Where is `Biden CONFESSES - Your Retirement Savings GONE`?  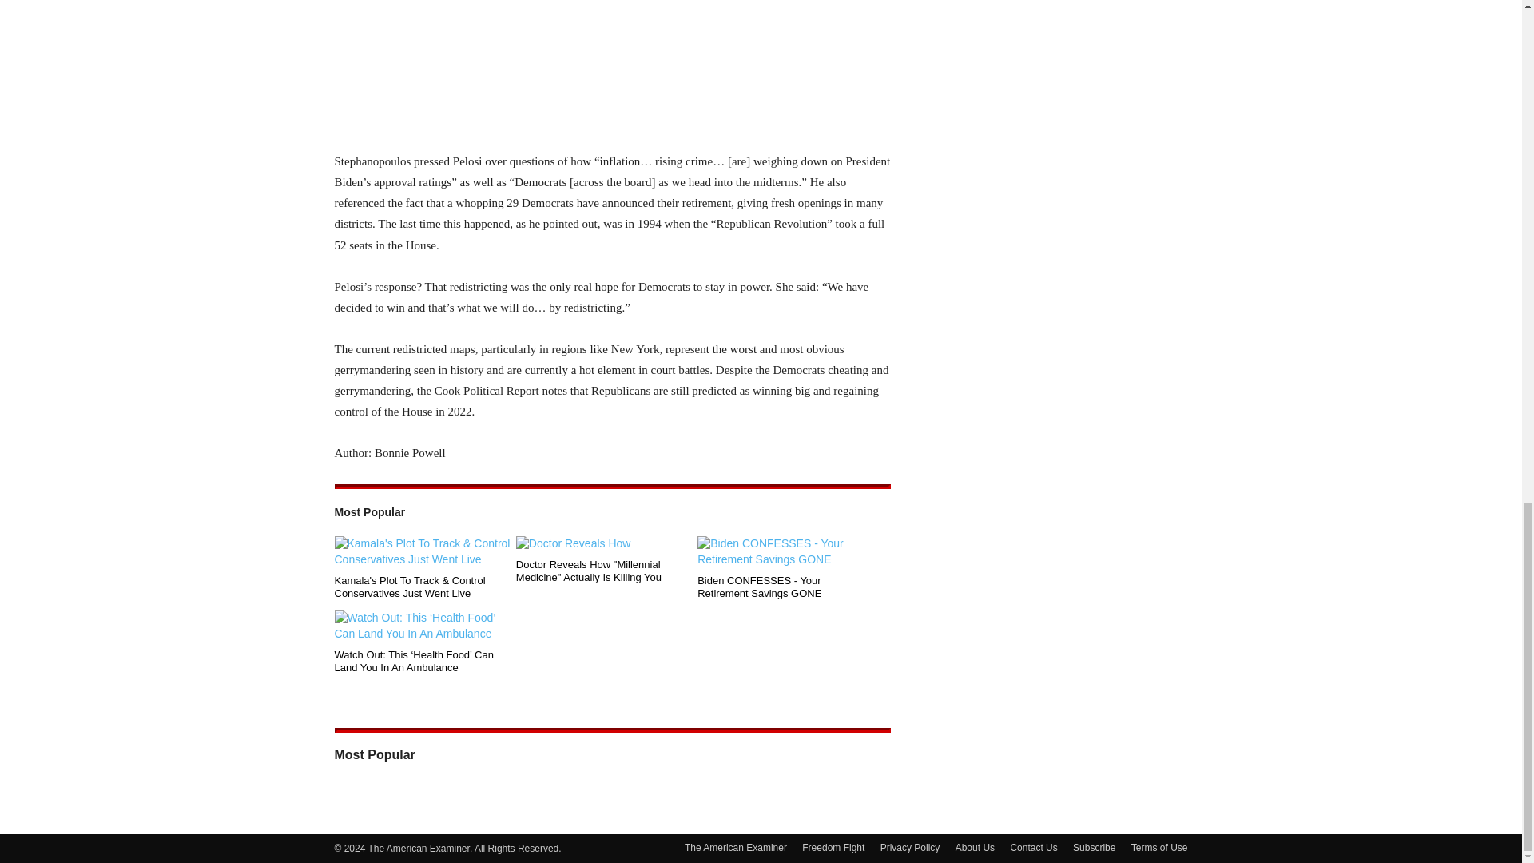 Biden CONFESSES - Your Retirement Savings GONE is located at coordinates (785, 551).